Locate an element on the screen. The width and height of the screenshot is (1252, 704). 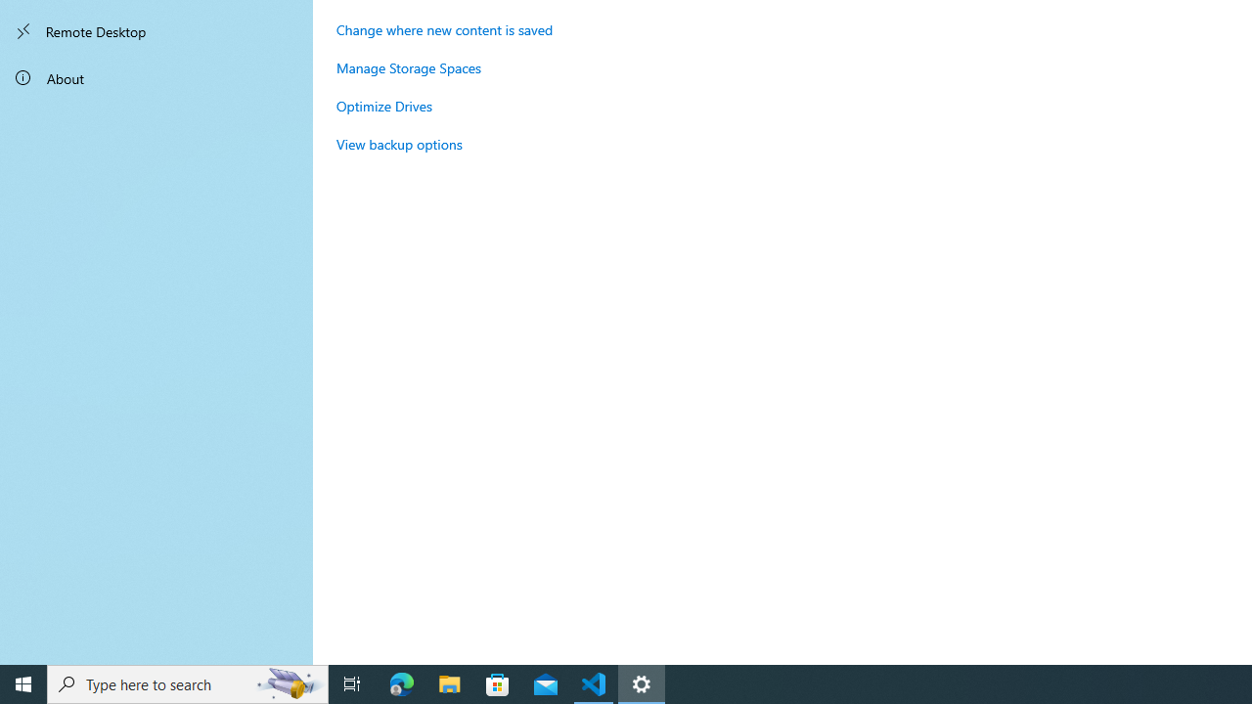
Manage Storage Spaces is located at coordinates (409, 67).